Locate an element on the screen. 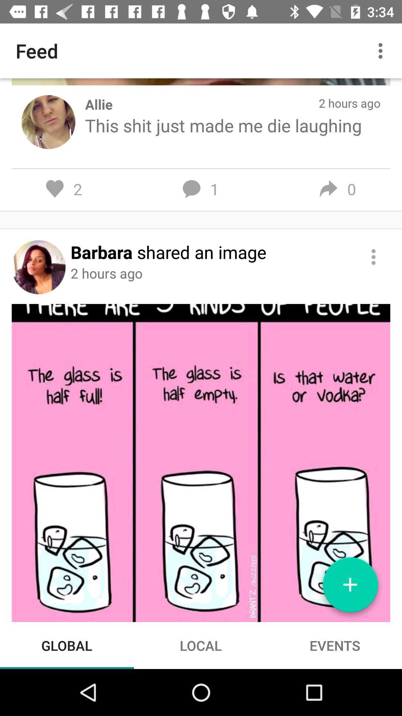 This screenshot has height=716, width=402. profile picture is located at coordinates (39, 267).